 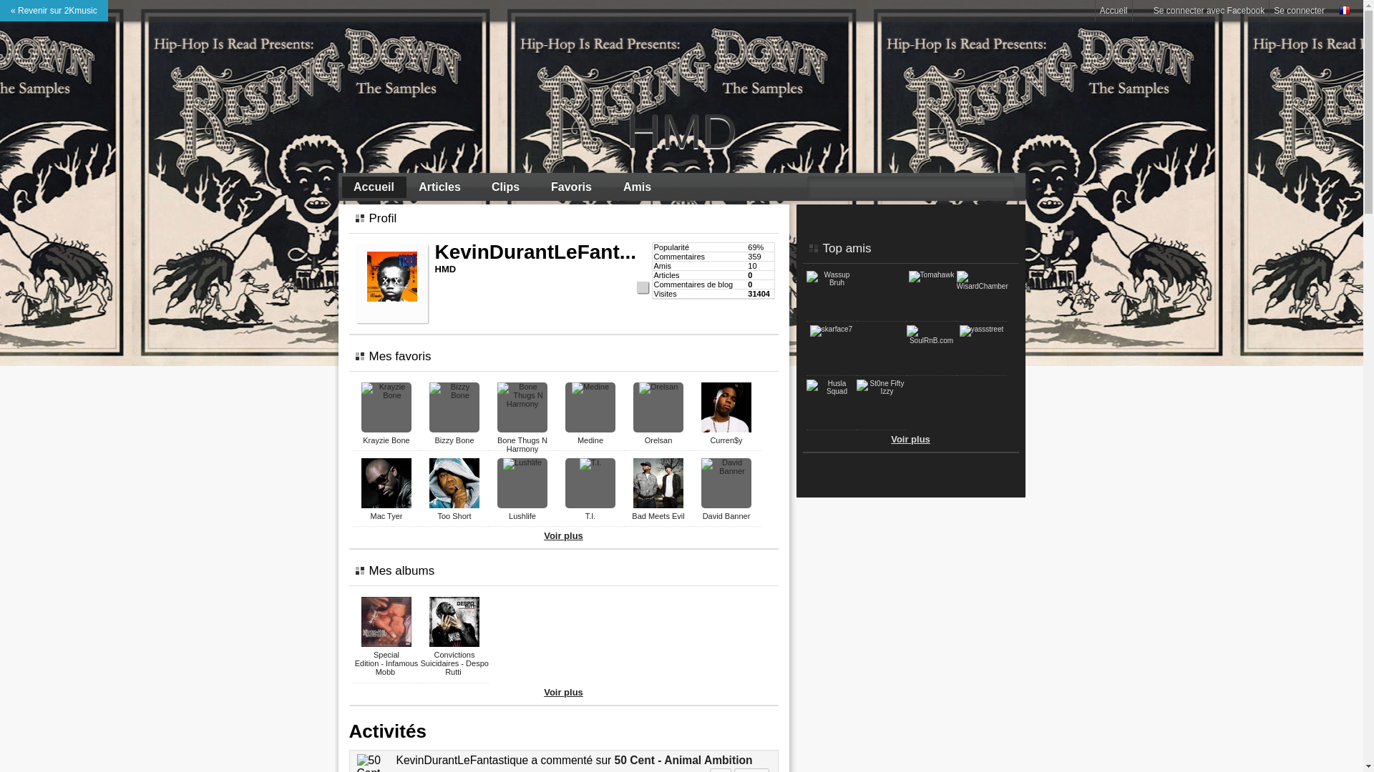 What do you see at coordinates (386, 440) in the screenshot?
I see `Krayzie Bone` at bounding box center [386, 440].